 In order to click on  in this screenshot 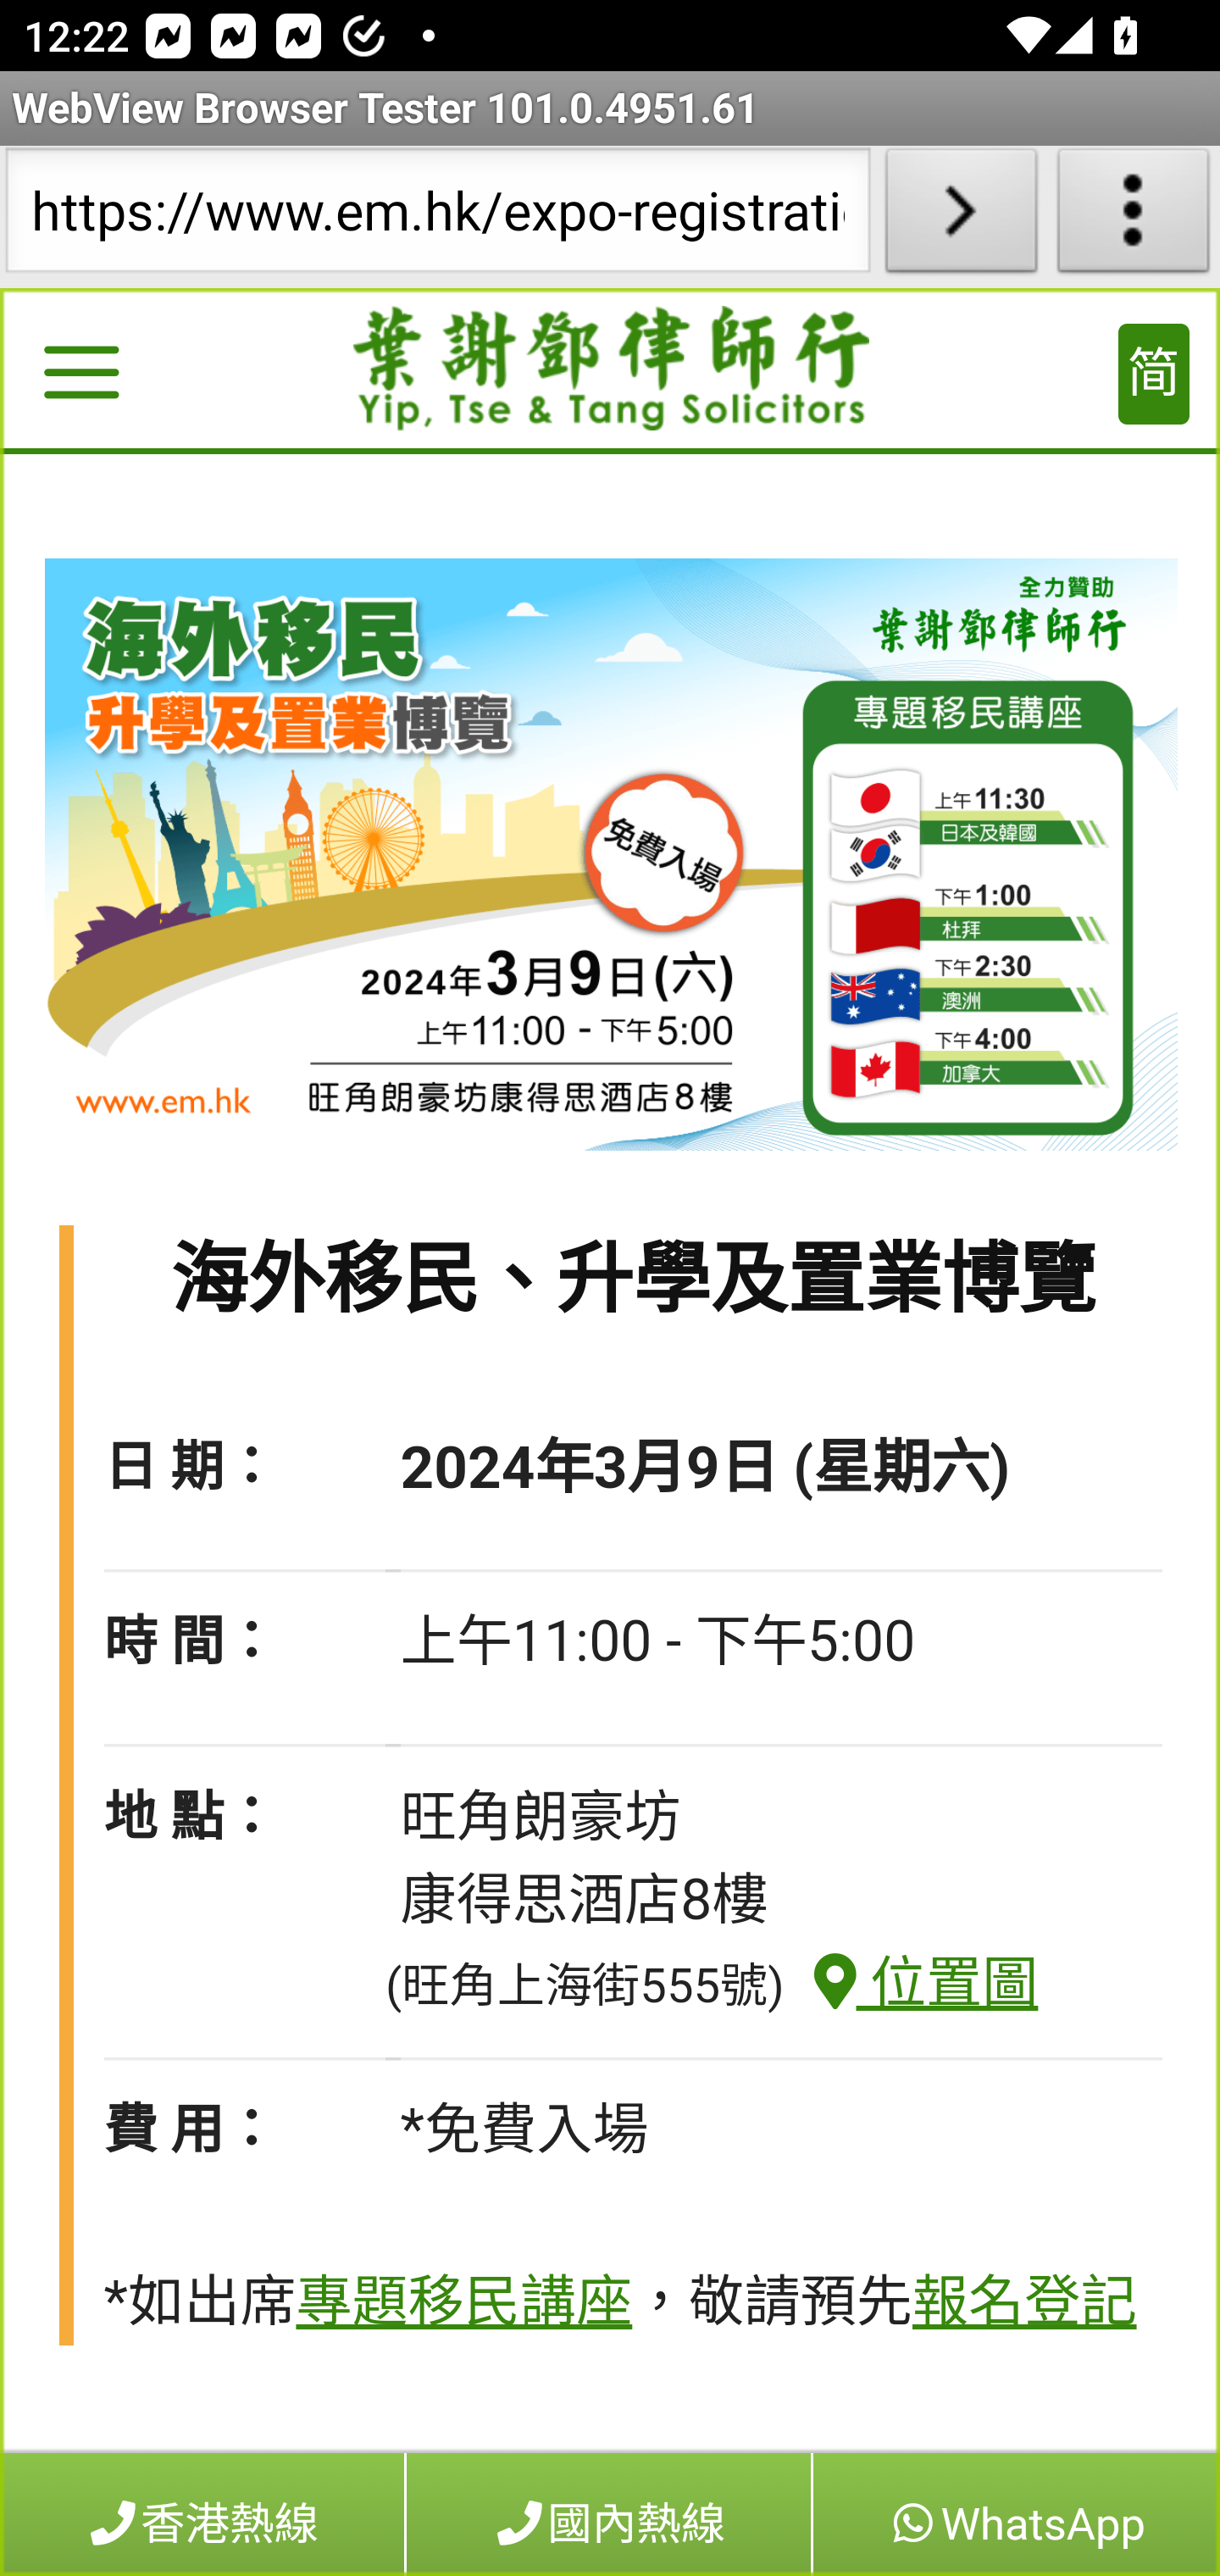, I will do `click(80, 377)`.